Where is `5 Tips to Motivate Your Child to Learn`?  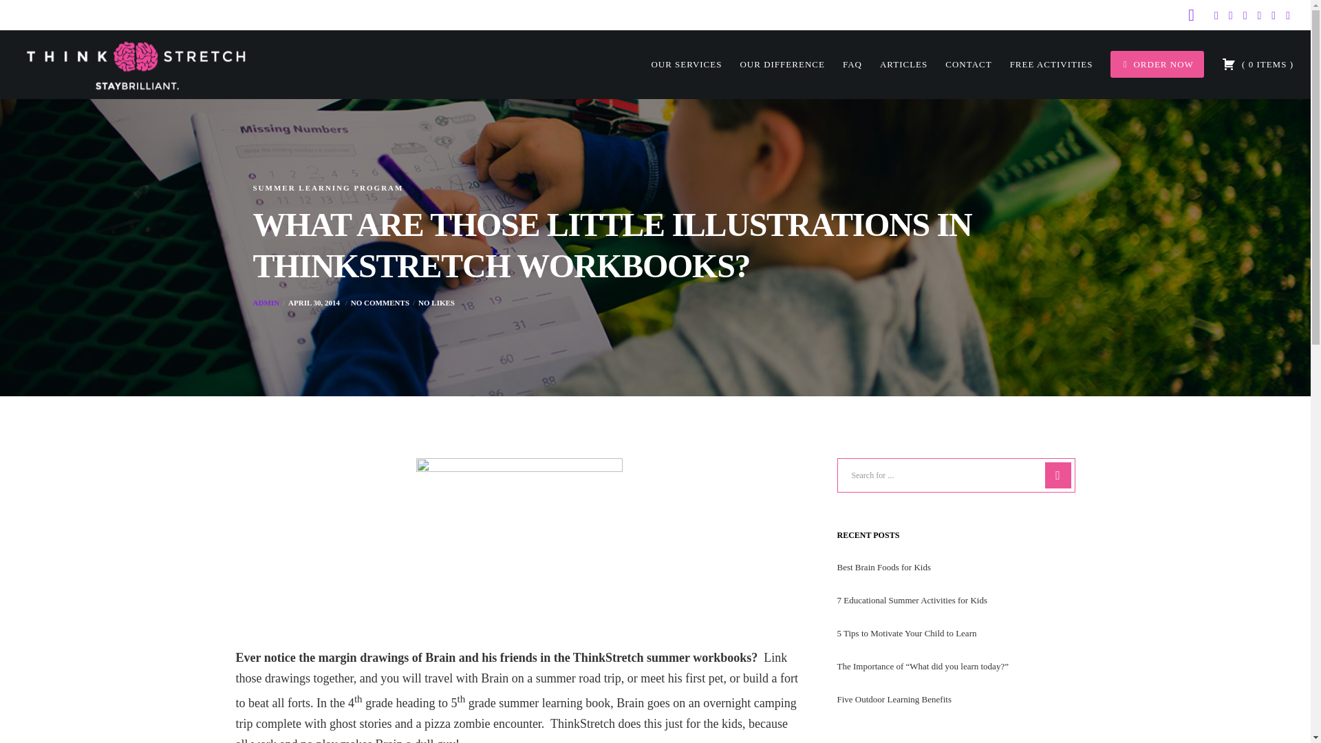 5 Tips to Motivate Your Child to Learn is located at coordinates (905, 633).